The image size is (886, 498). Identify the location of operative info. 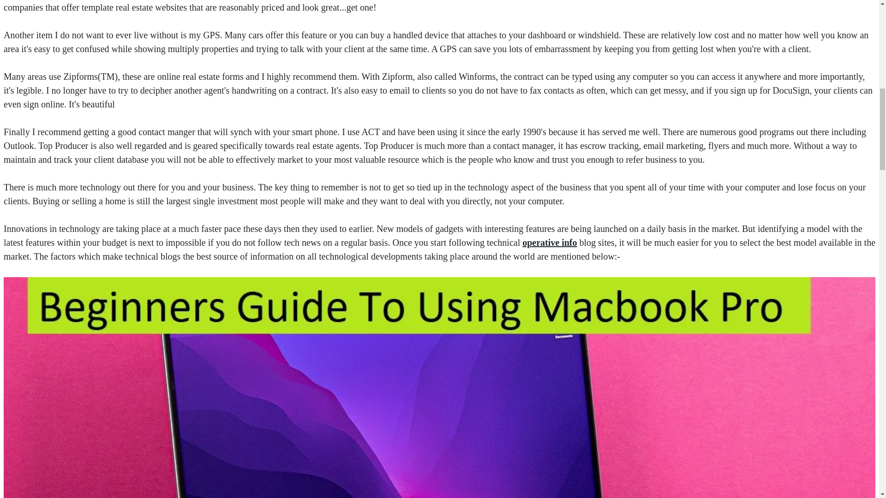
(549, 243).